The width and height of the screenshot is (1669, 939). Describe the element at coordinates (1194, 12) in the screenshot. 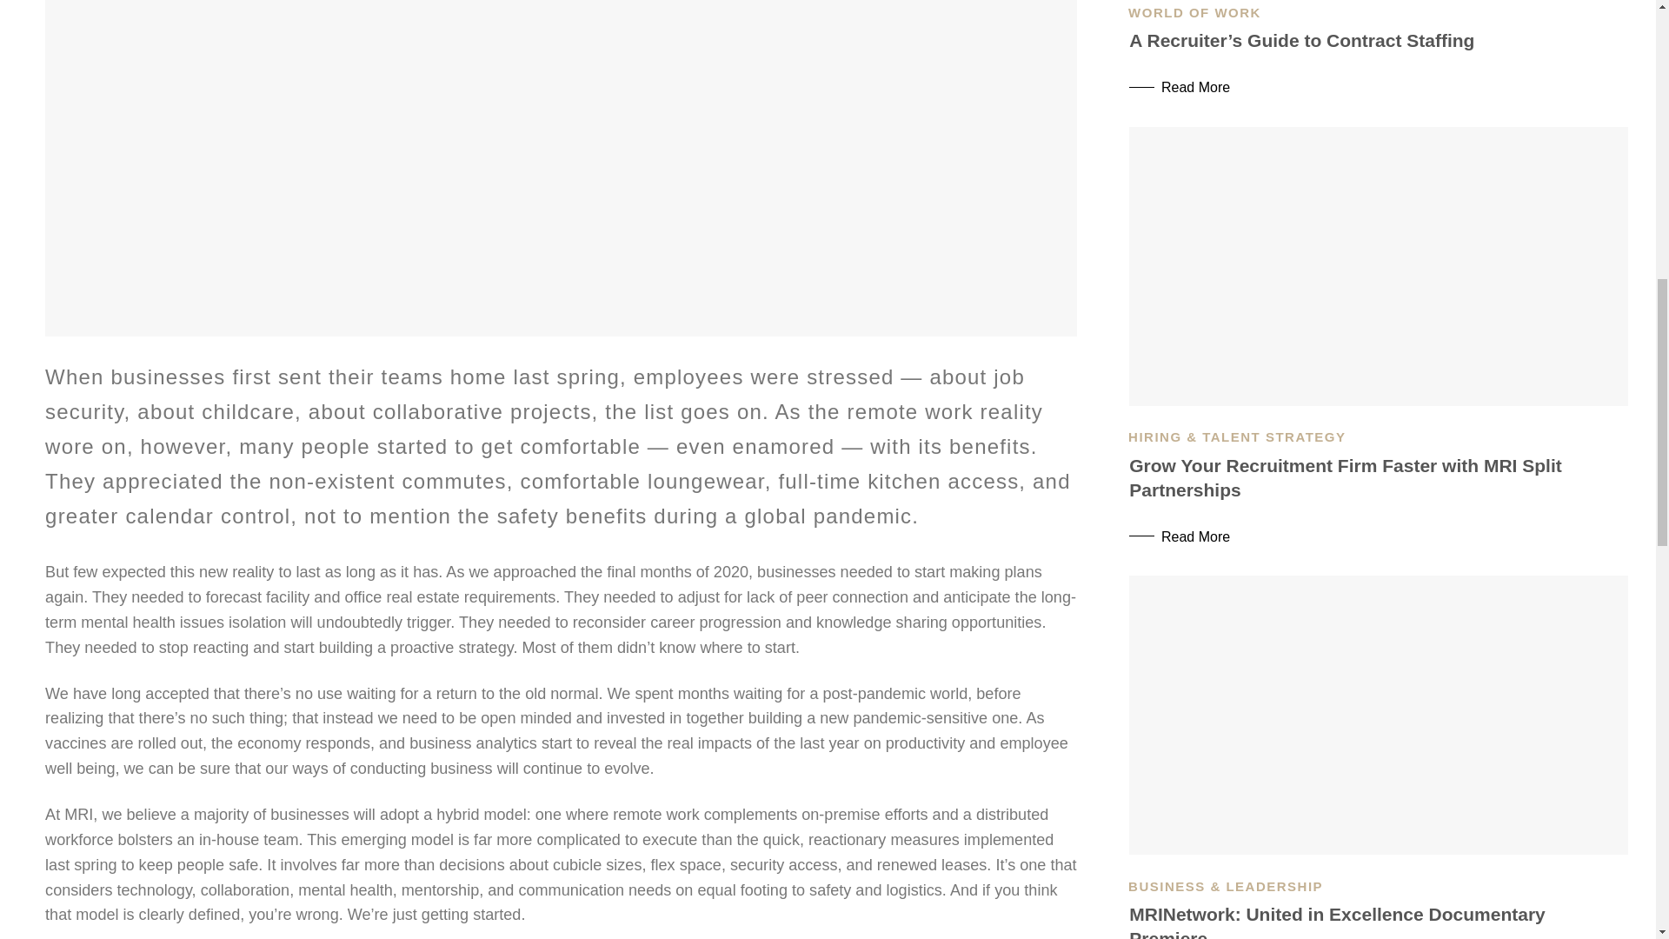

I see `WORLD OF WORK` at that location.